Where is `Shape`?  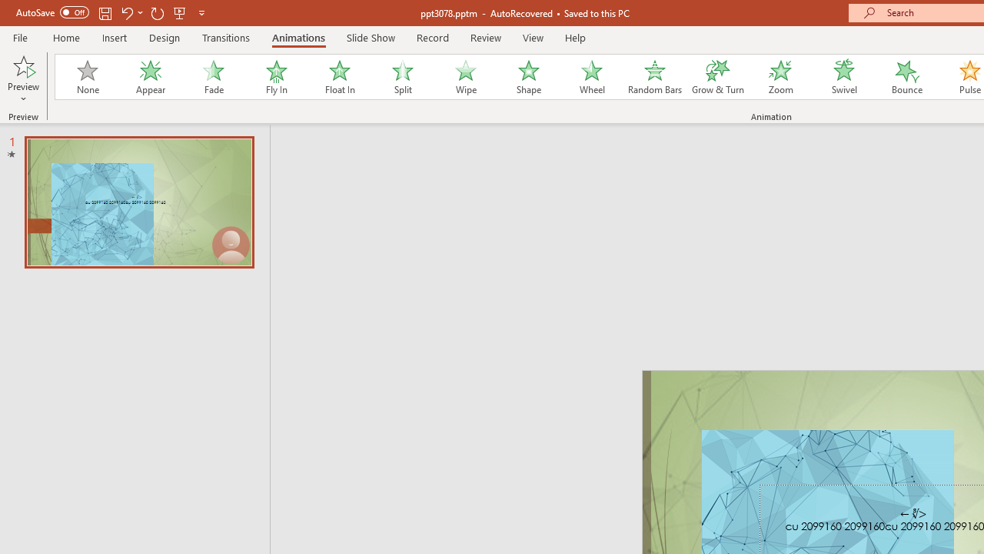 Shape is located at coordinates (529, 77).